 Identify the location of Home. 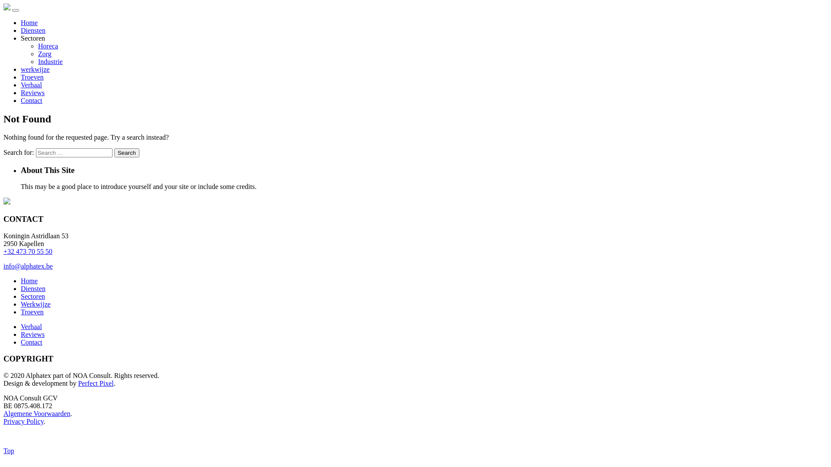
(29, 281).